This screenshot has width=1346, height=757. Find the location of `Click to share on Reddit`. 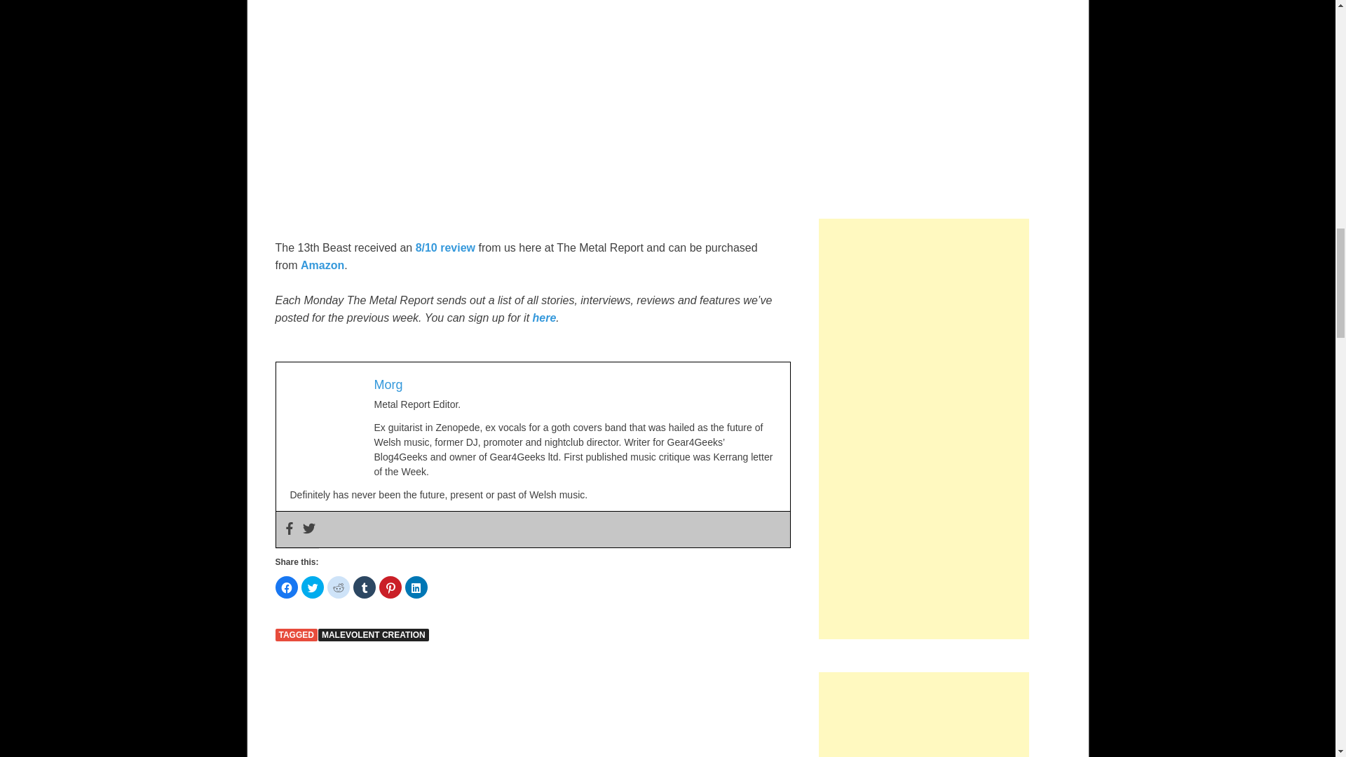

Click to share on Reddit is located at coordinates (338, 587).